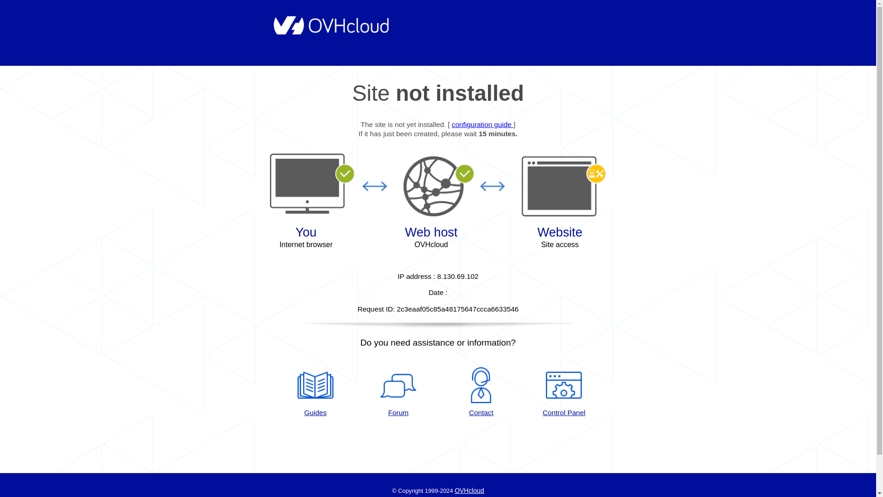  I want to click on configuration guide, so click(482, 124).